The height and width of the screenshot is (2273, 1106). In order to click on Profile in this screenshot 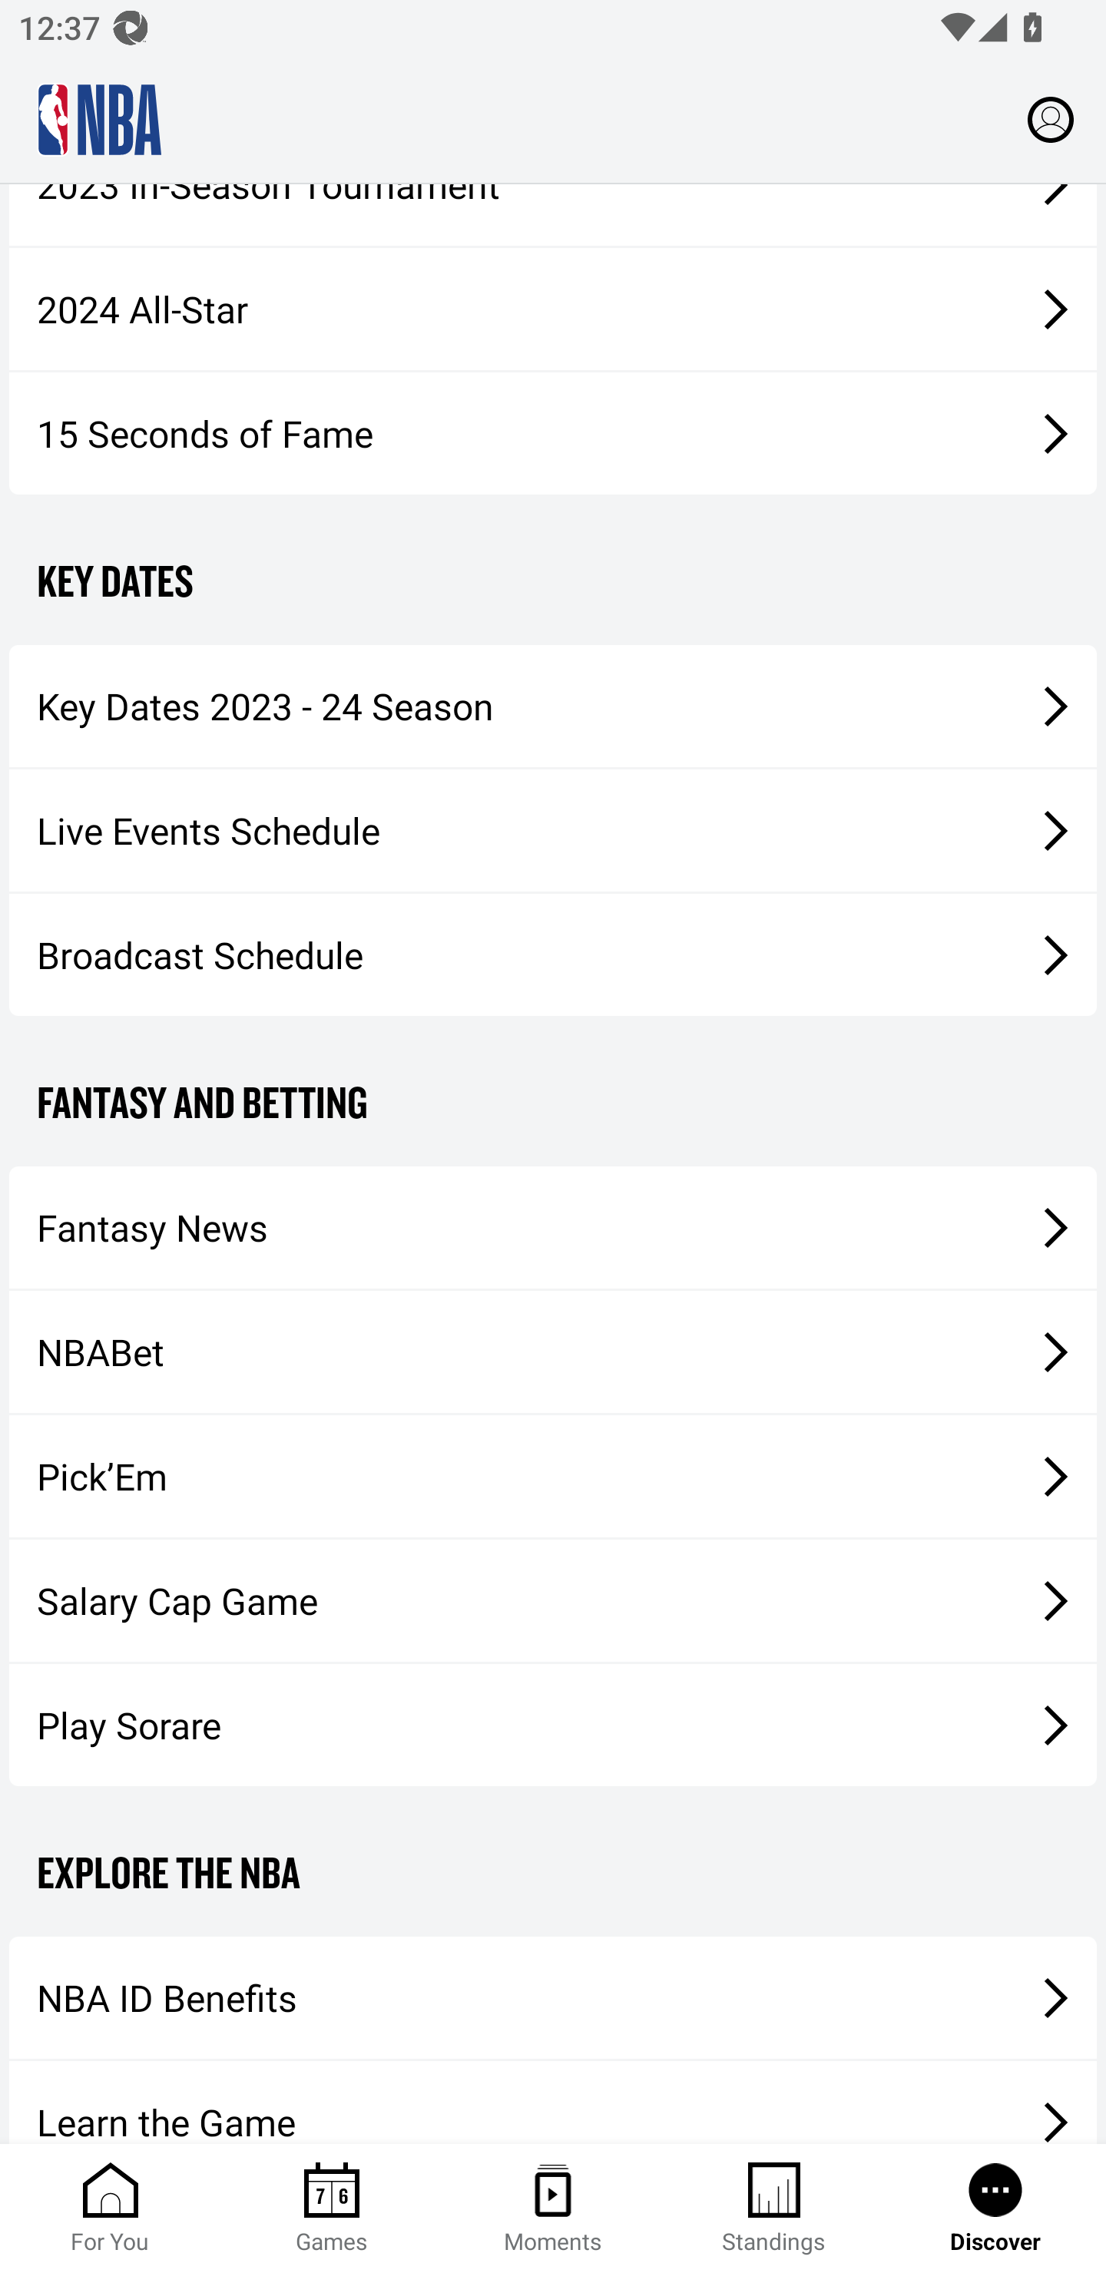, I will do `click(1051, 118)`.